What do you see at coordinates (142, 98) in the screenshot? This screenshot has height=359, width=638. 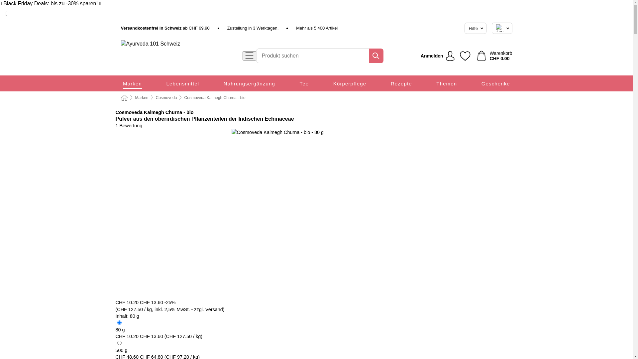 I see `Marken` at bounding box center [142, 98].